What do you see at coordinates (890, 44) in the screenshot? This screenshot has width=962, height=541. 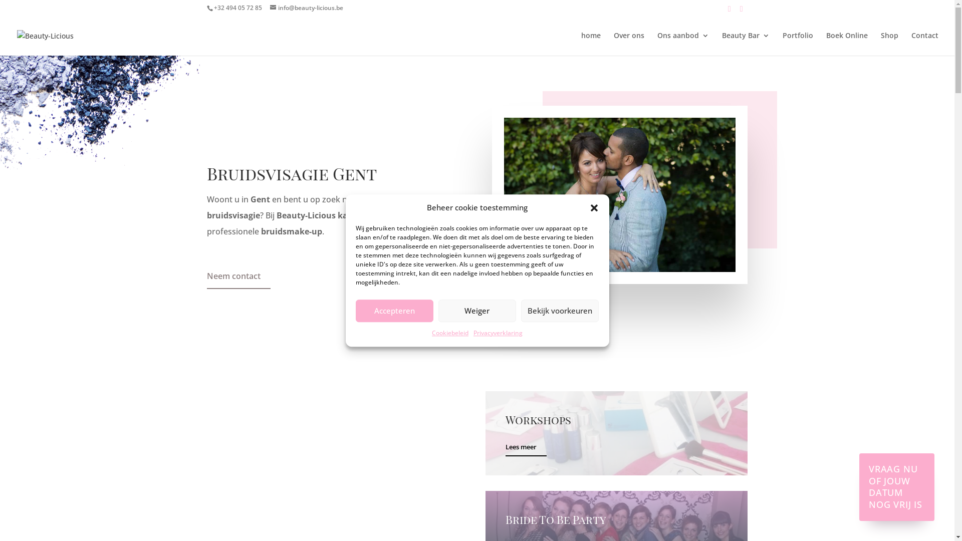 I see `Shop` at bounding box center [890, 44].